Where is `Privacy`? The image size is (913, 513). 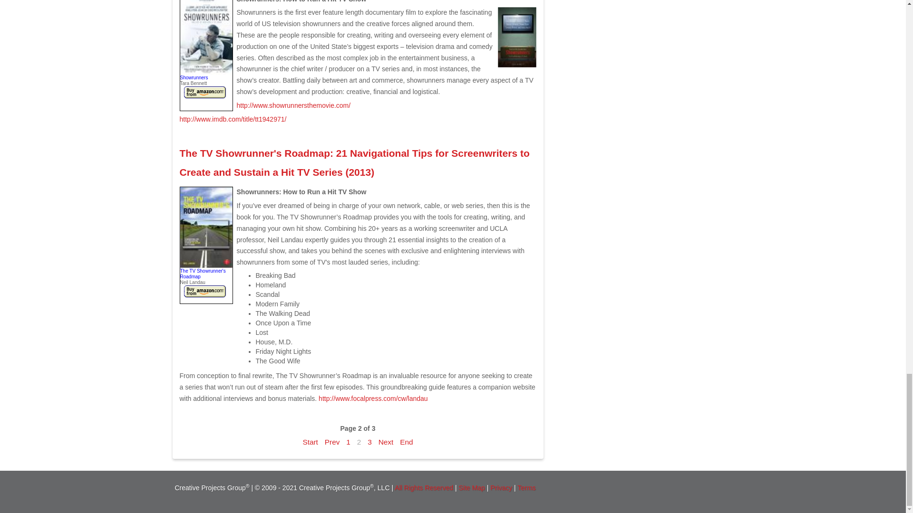
Privacy is located at coordinates (501, 487).